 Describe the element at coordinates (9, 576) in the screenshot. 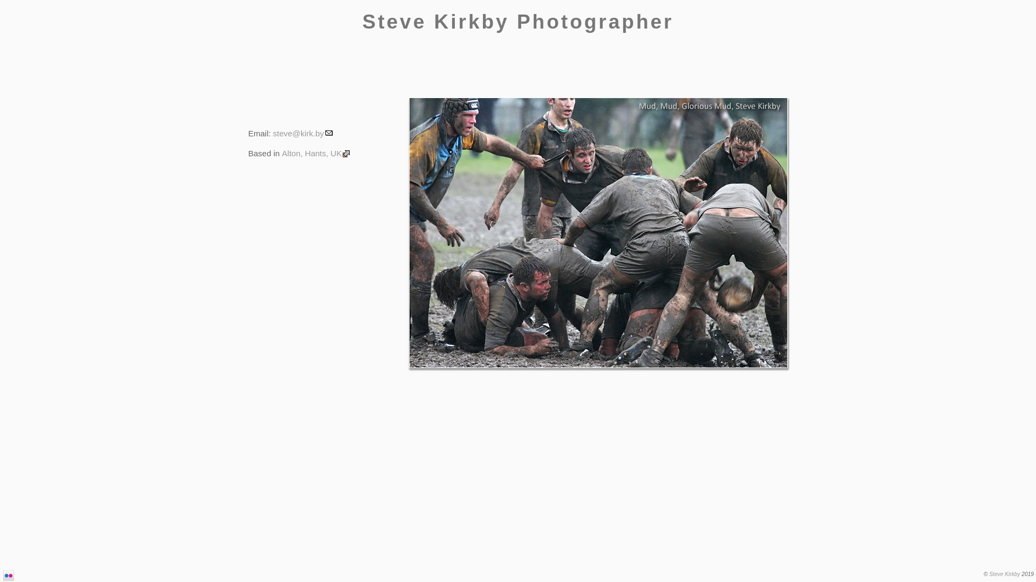

I see `http://www.flickr.com/photos/sk28/` at that location.